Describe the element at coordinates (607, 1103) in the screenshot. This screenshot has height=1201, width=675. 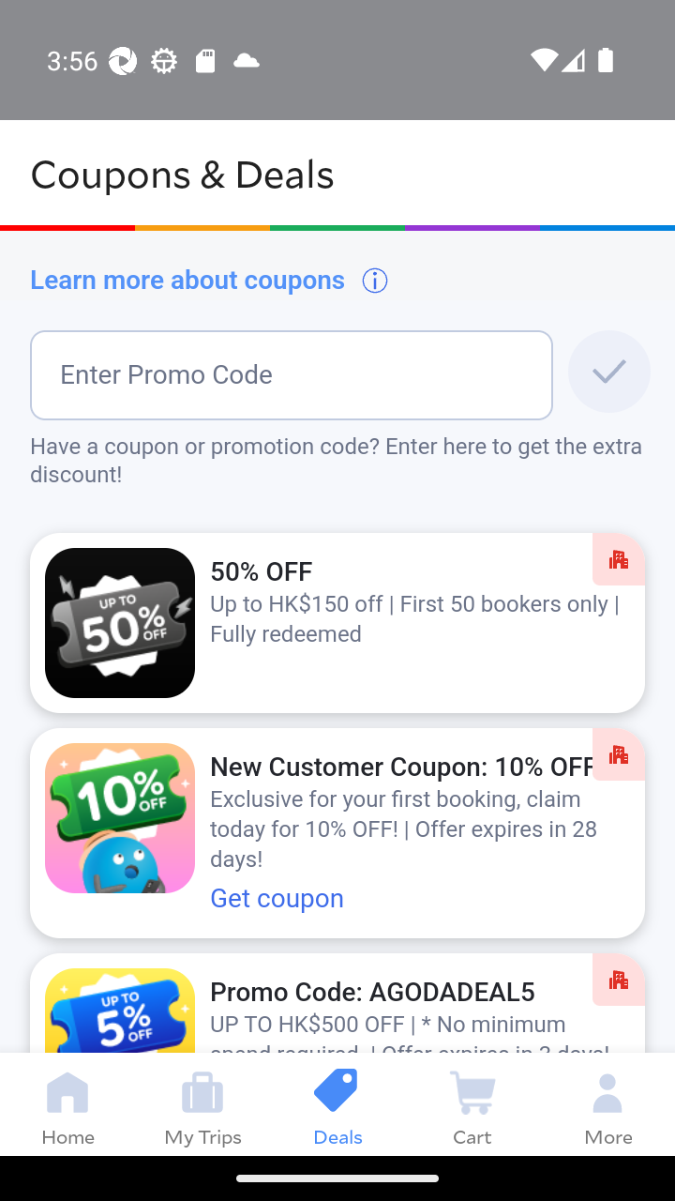
I see `More` at that location.